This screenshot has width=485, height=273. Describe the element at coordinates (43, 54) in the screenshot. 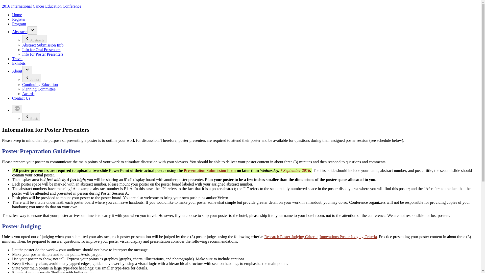

I see `Info for Poster Presenters` at that location.